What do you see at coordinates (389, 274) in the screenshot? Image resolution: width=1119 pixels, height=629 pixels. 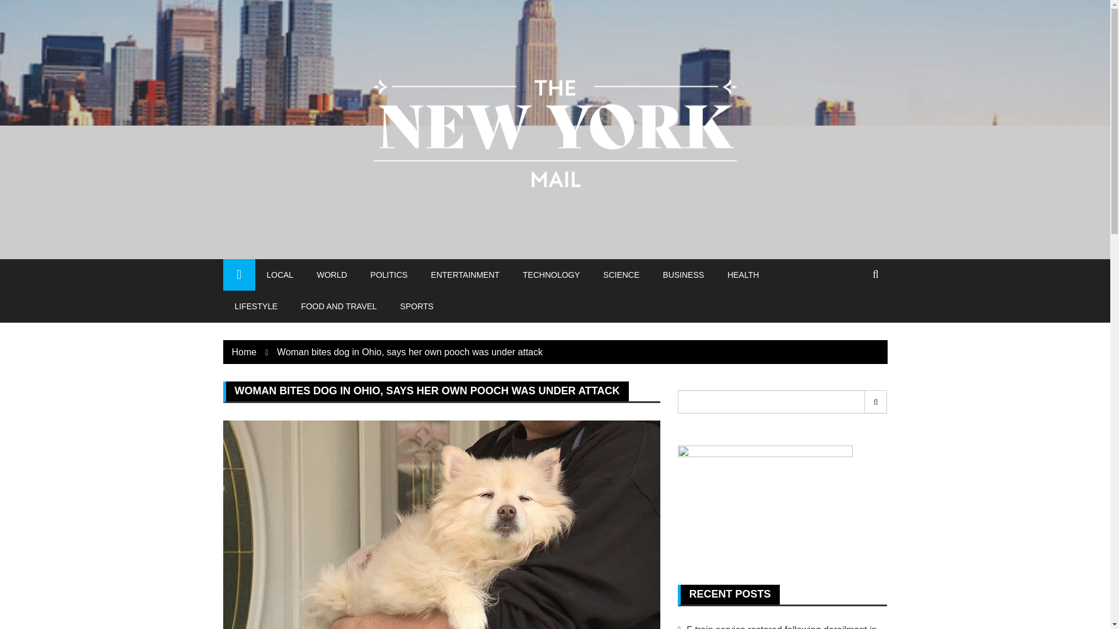 I see `POLITICS` at bounding box center [389, 274].